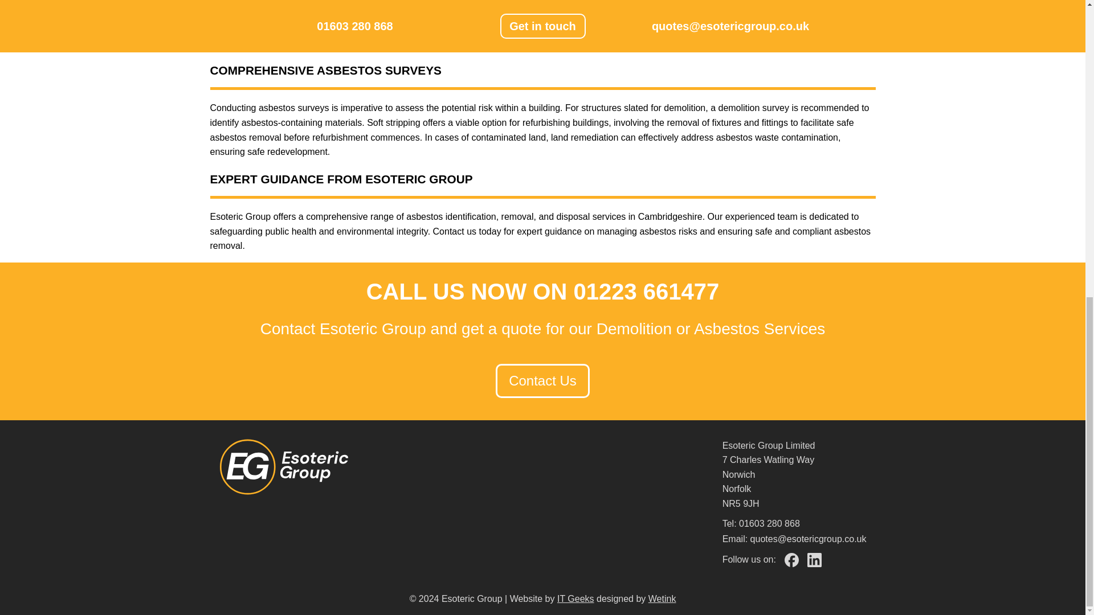 This screenshot has width=1094, height=615. Describe the element at coordinates (814, 560) in the screenshot. I see `LinkedIn` at that location.